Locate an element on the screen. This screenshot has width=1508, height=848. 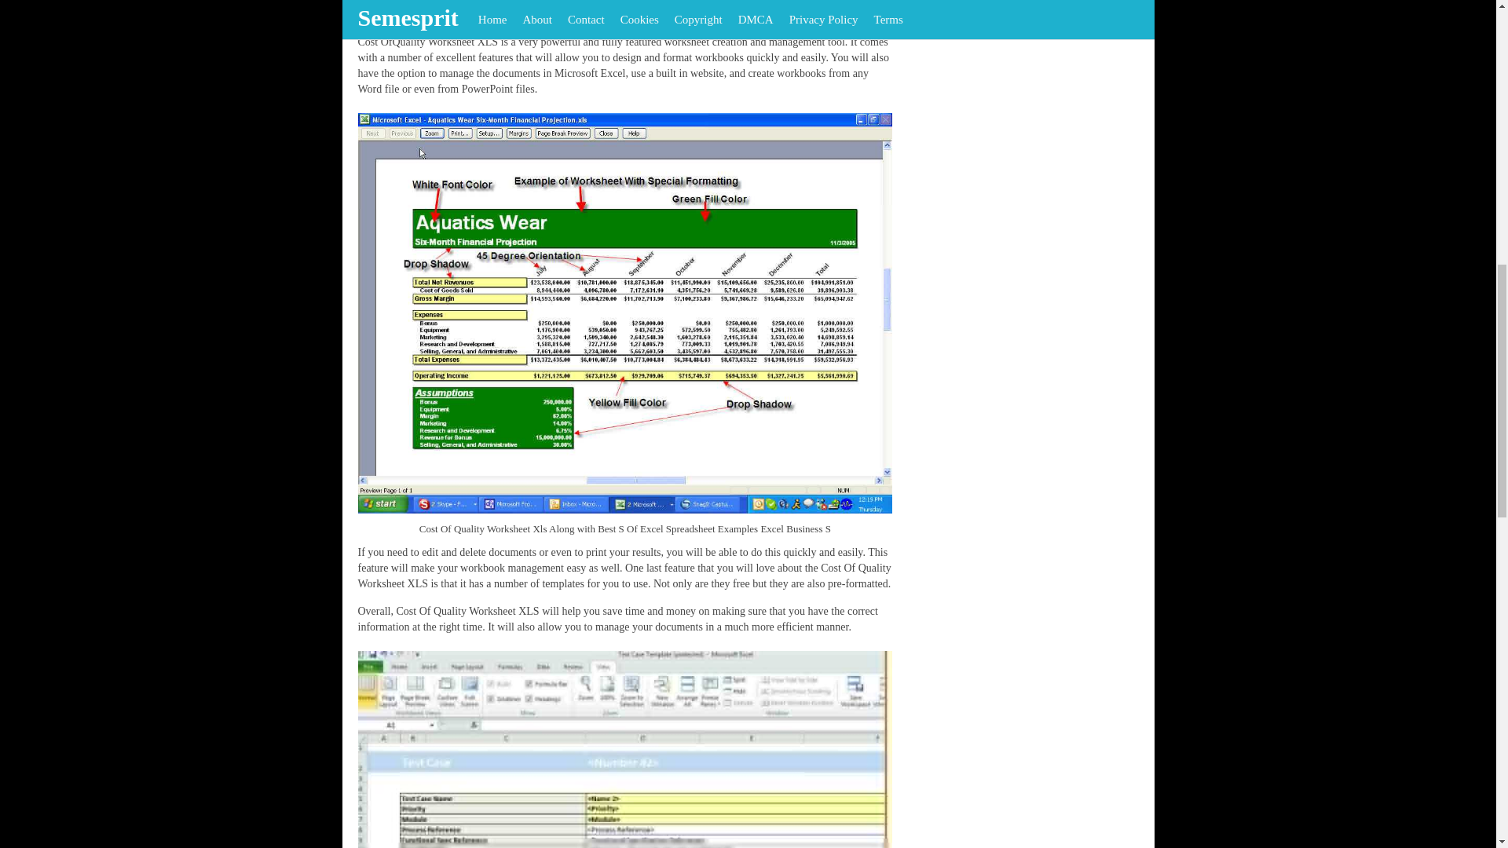
Cost Of Quality Worksheet Xls 3 is located at coordinates (625, 749).